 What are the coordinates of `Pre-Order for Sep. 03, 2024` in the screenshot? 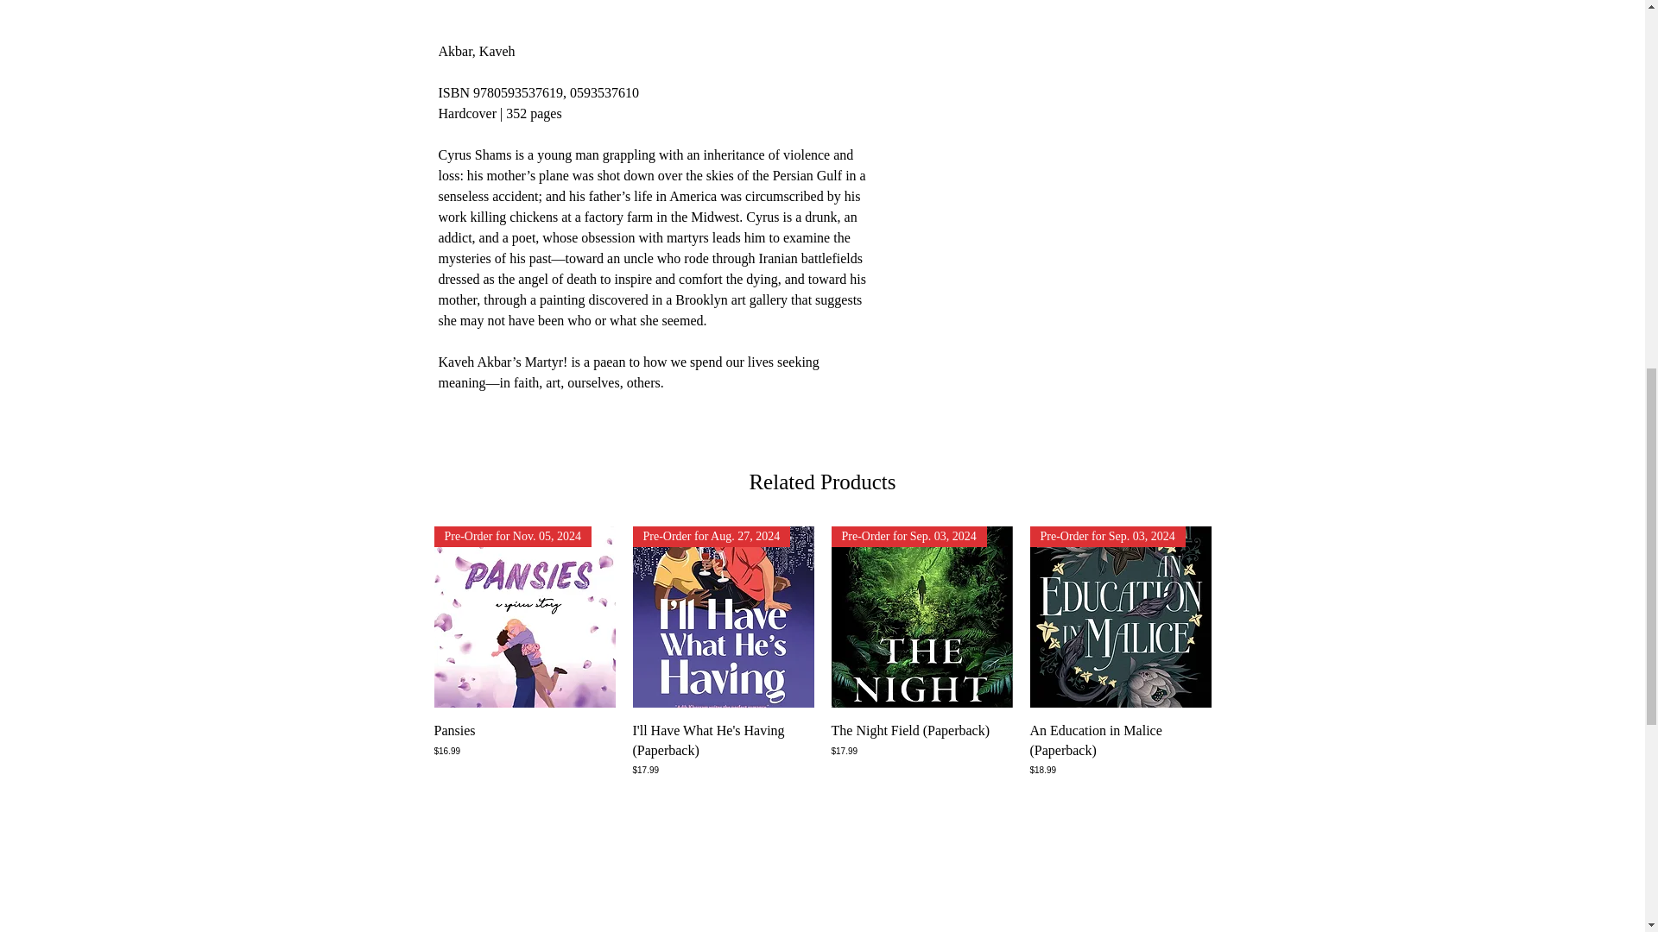 It's located at (1119, 616).